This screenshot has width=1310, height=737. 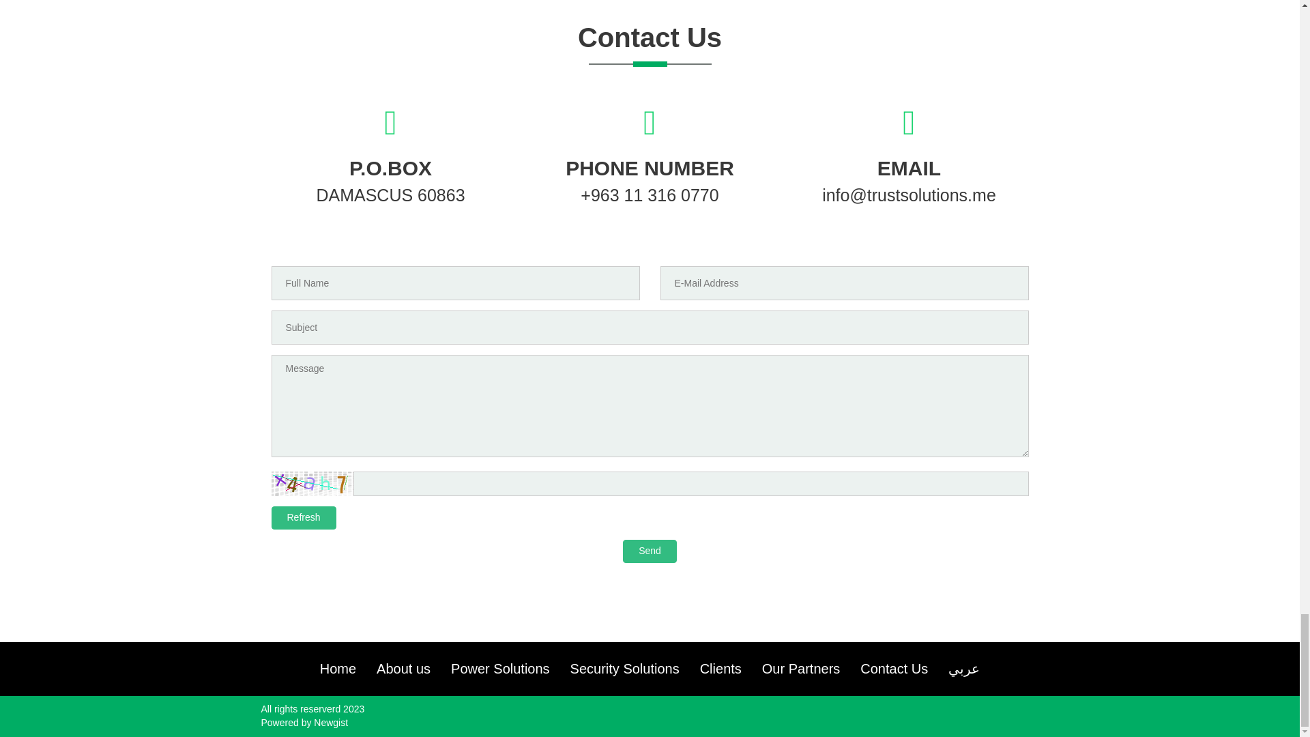 What do you see at coordinates (720, 669) in the screenshot?
I see `Clients` at bounding box center [720, 669].